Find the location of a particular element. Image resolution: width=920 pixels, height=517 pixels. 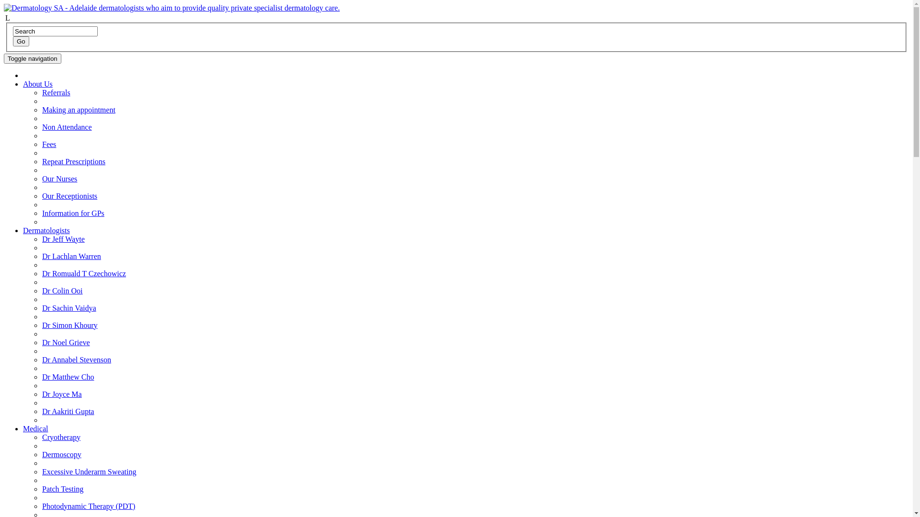

Our Nurses is located at coordinates (59, 179).